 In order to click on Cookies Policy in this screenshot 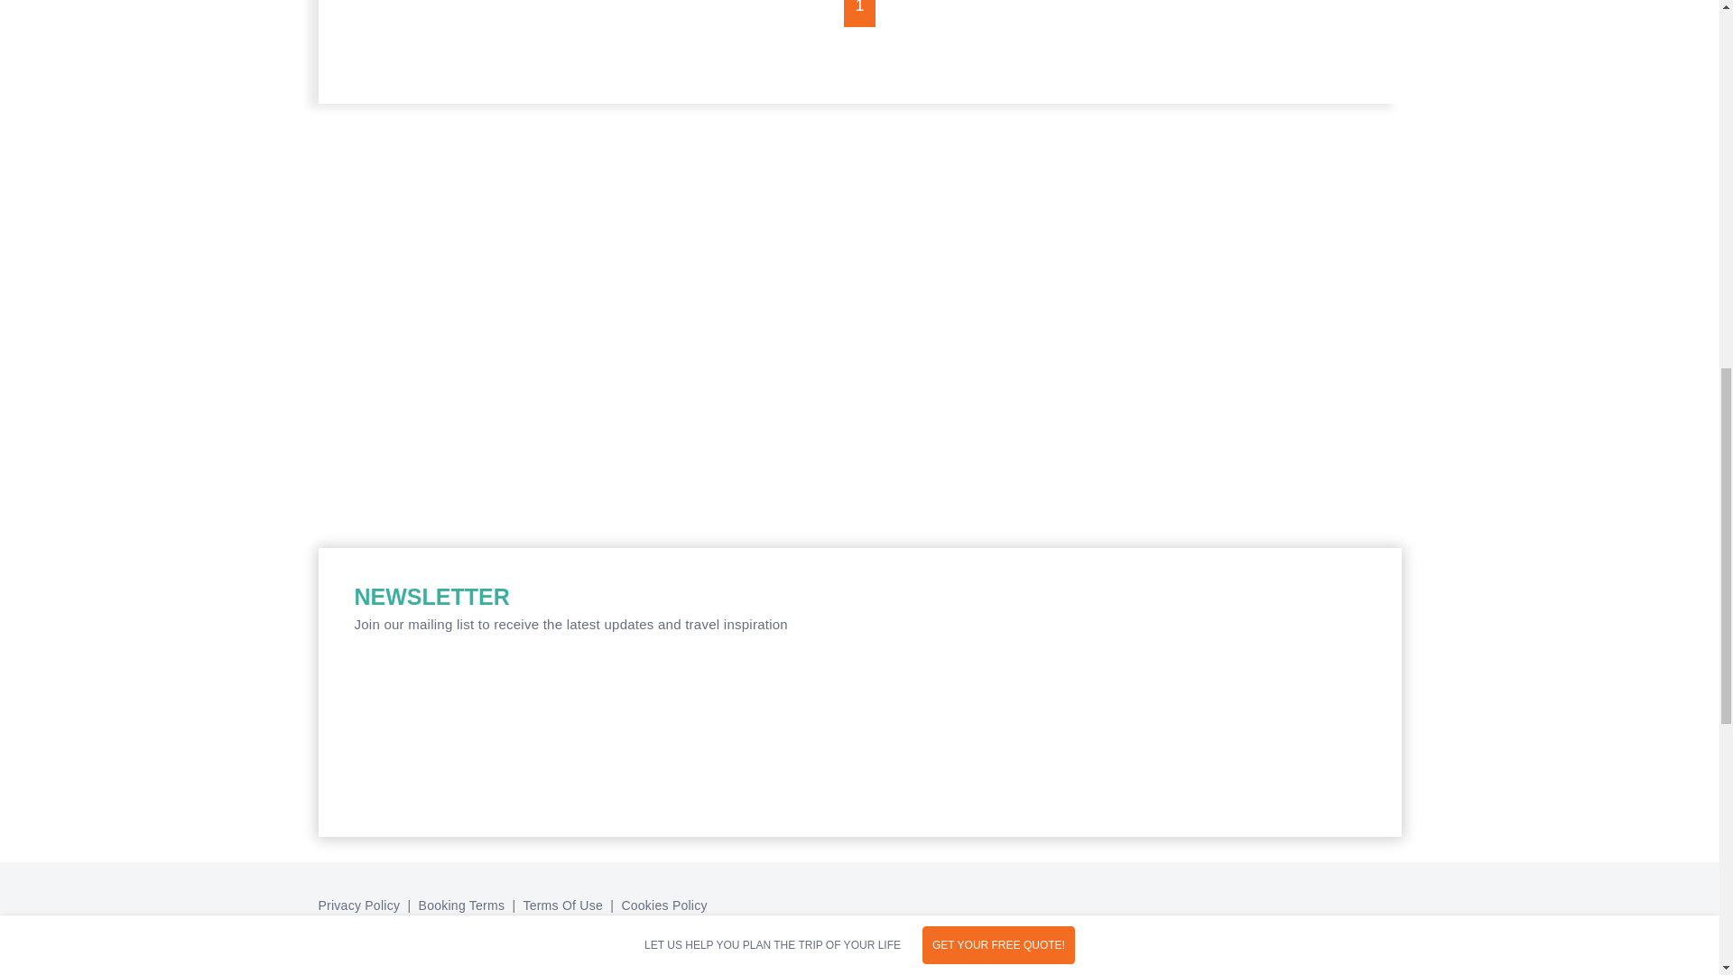, I will do `click(663, 905)`.